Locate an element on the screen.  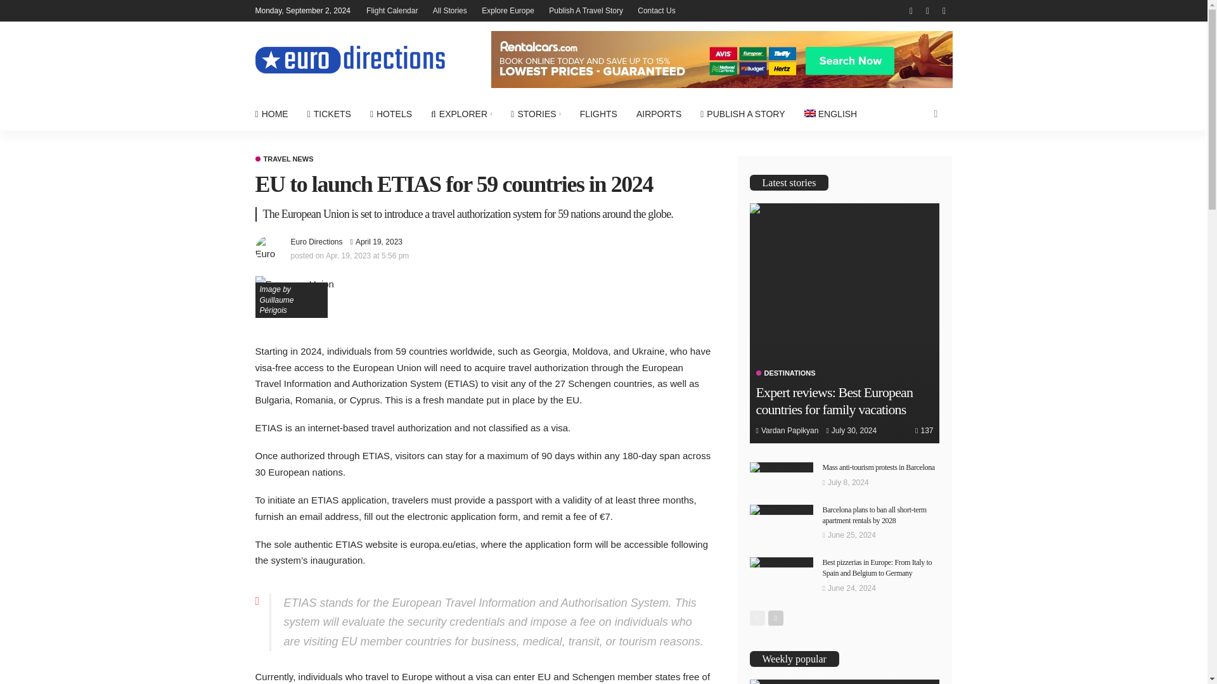
Flight Calendar is located at coordinates (392, 10).